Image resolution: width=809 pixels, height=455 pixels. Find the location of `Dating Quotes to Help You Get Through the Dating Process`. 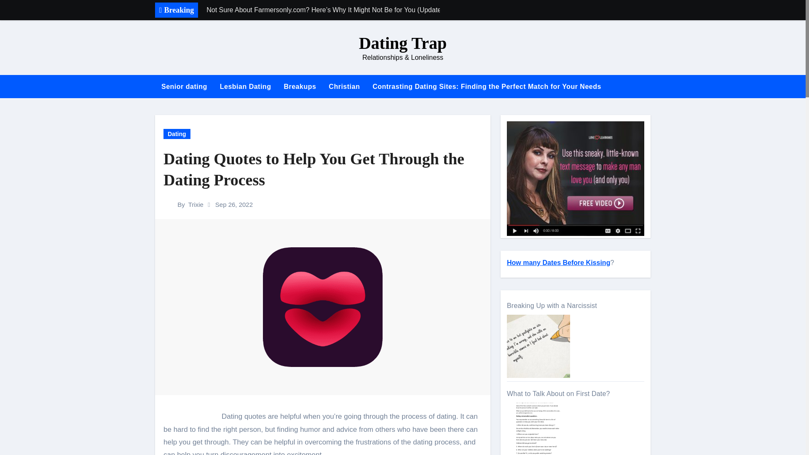

Dating Quotes to Help You Get Through the Dating Process is located at coordinates (323, 169).